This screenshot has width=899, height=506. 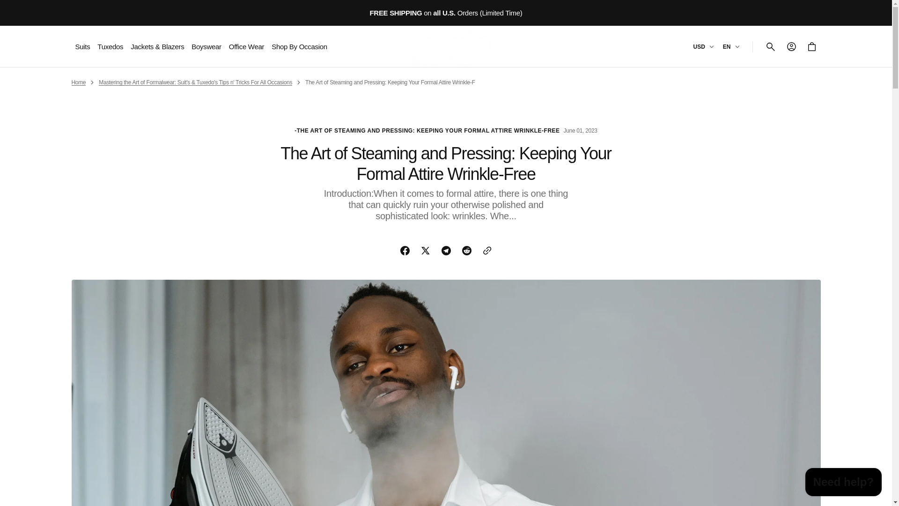 What do you see at coordinates (812, 47) in the screenshot?
I see `Cart` at bounding box center [812, 47].